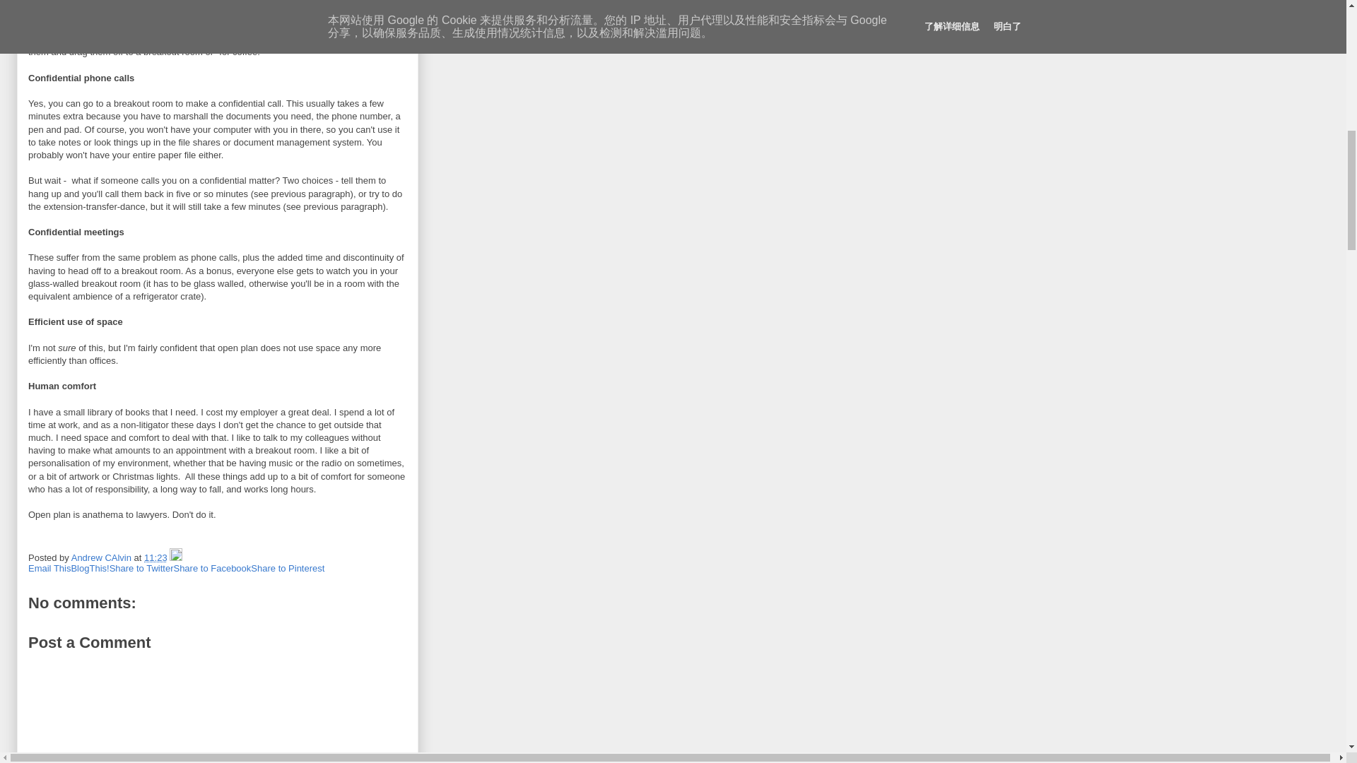  What do you see at coordinates (103, 557) in the screenshot?
I see `author profile` at bounding box center [103, 557].